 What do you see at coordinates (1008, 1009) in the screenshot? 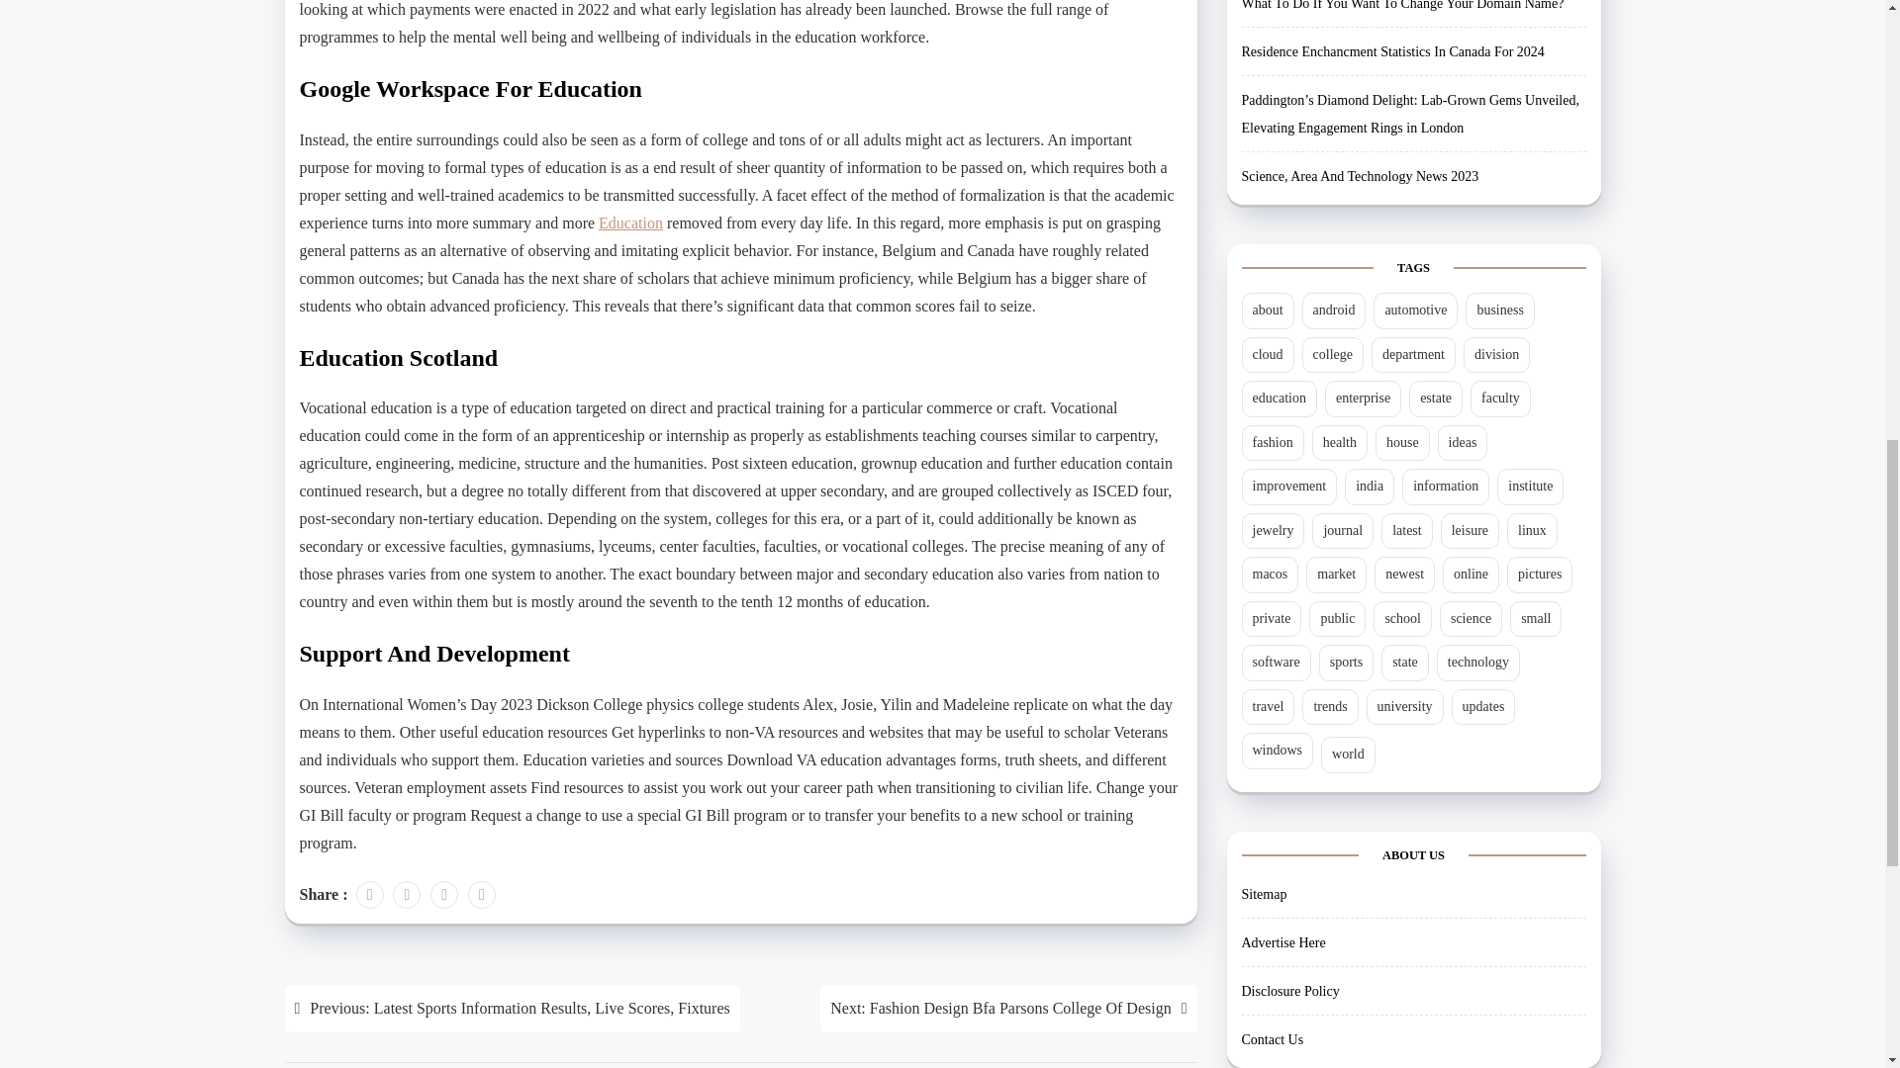
I see `Next: Fashion Design Bfa Parsons College Of Design` at bounding box center [1008, 1009].